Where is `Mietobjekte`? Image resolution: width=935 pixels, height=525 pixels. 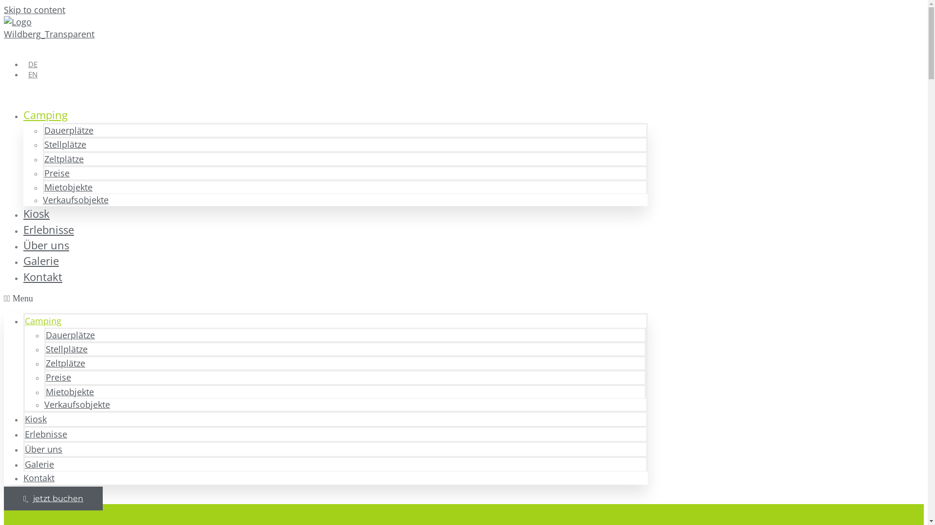 Mietobjekte is located at coordinates (70, 392).